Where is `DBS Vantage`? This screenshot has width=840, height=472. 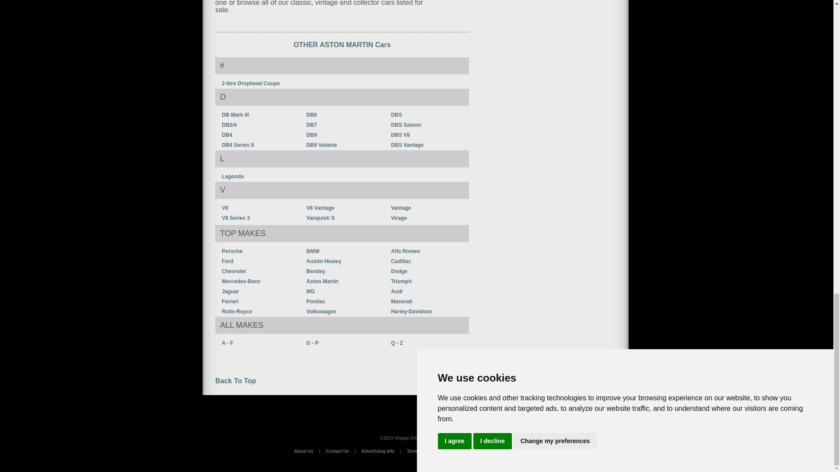 DBS Vantage is located at coordinates (408, 145).